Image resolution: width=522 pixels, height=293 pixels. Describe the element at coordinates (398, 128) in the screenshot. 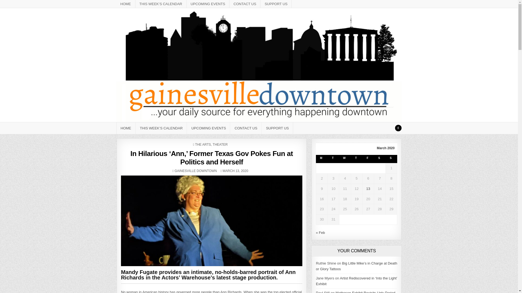

I see `HOME` at that location.